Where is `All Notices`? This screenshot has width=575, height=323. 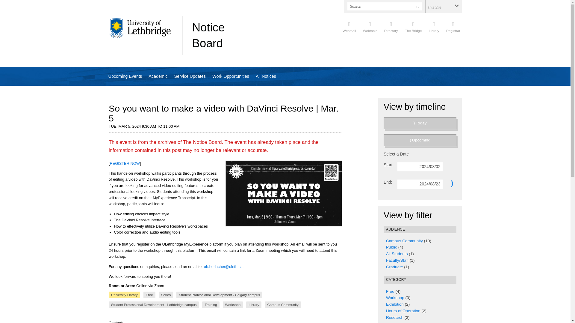
All Notices is located at coordinates (266, 76).